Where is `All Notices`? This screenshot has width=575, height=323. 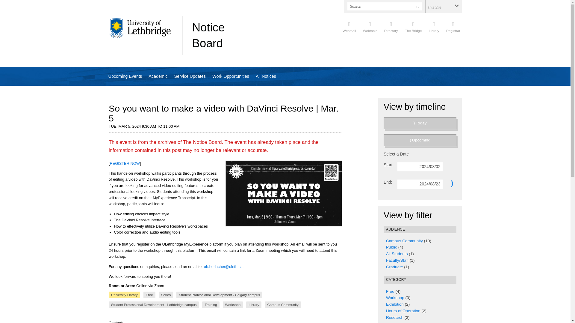
All Notices is located at coordinates (266, 76).